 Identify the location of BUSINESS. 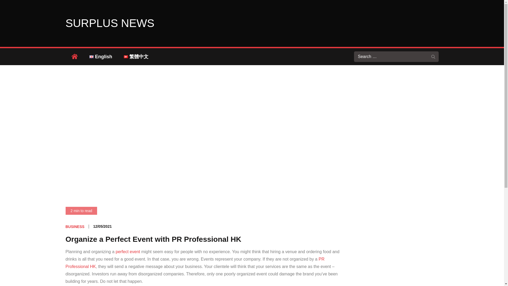
(75, 227).